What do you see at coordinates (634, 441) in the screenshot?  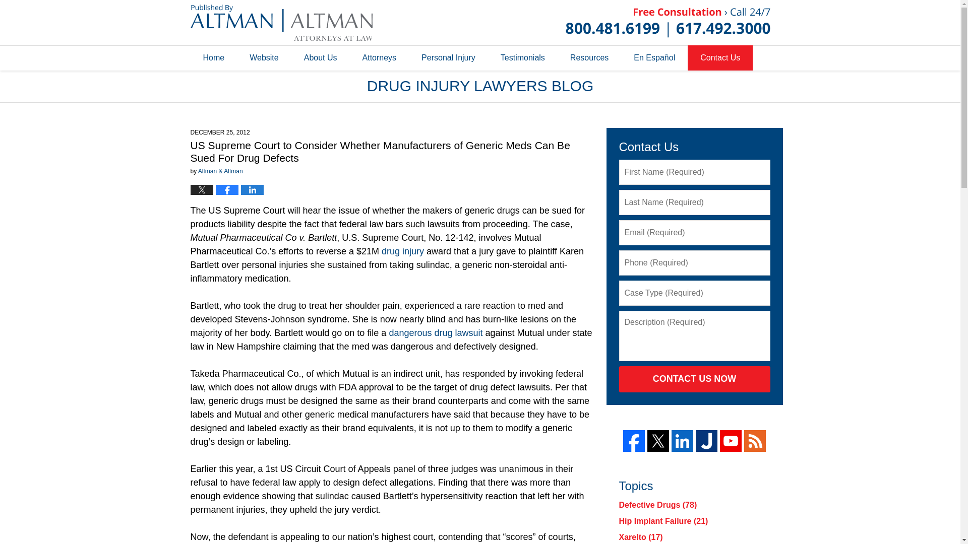 I see `Facebook` at bounding box center [634, 441].